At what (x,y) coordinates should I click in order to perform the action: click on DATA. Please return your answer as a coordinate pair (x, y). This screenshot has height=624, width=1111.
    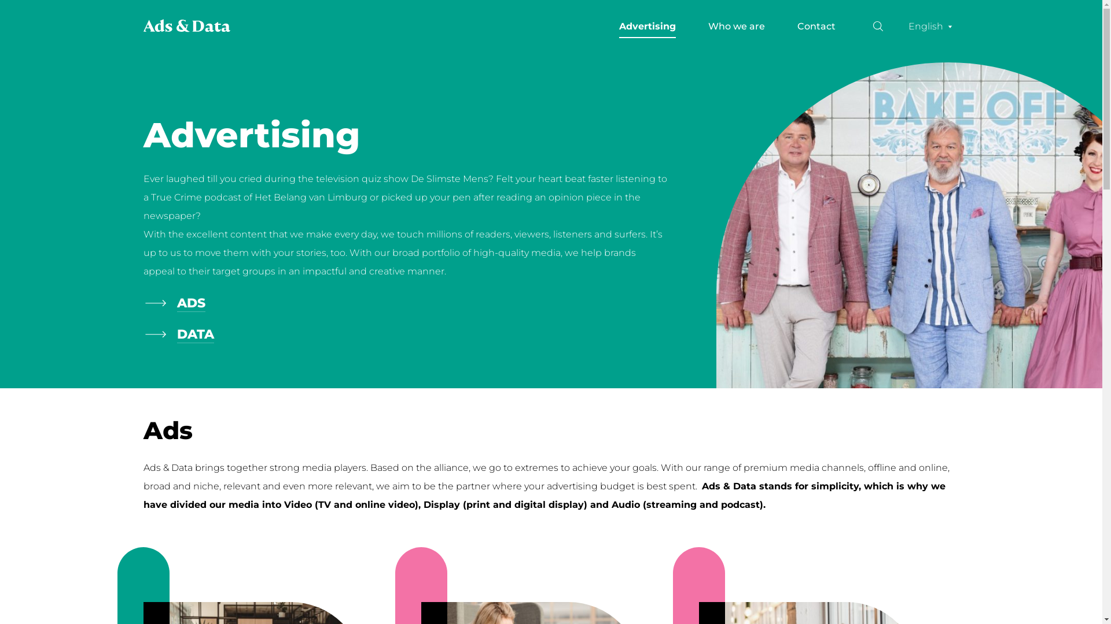
    Looking at the image, I should click on (196, 335).